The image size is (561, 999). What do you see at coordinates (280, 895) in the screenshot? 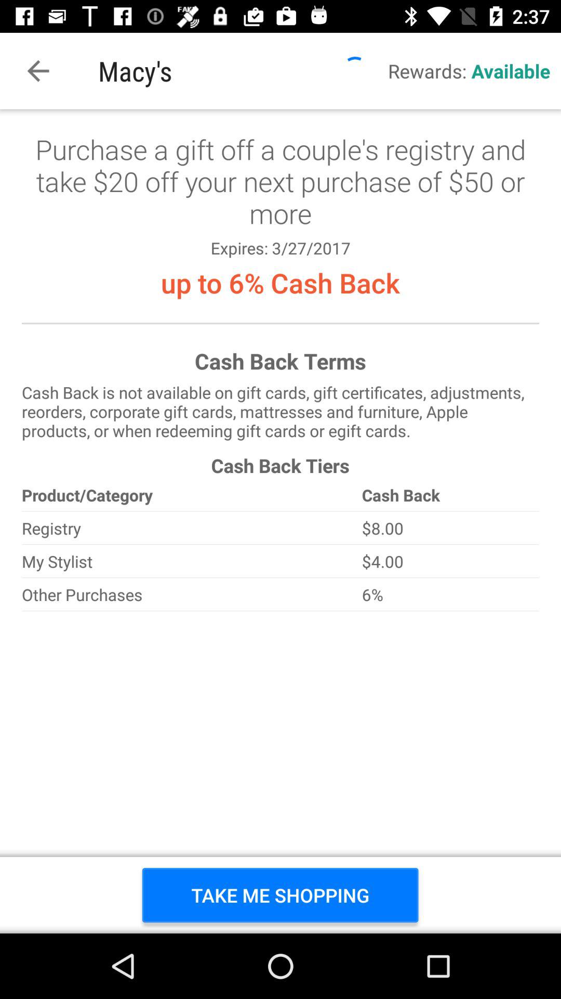
I see `choose the take me shopping icon` at bounding box center [280, 895].